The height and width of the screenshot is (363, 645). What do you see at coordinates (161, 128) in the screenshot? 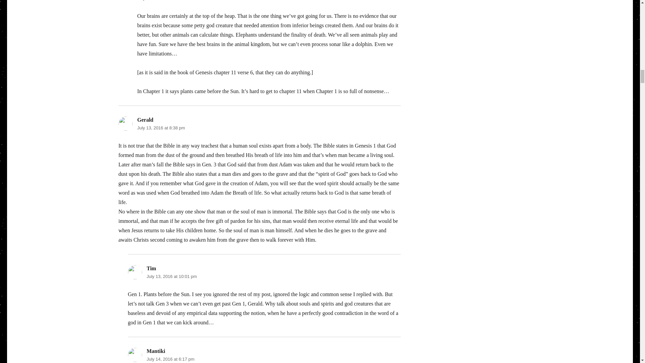
I see `July 13, 2016 at 8:38 pm` at bounding box center [161, 128].